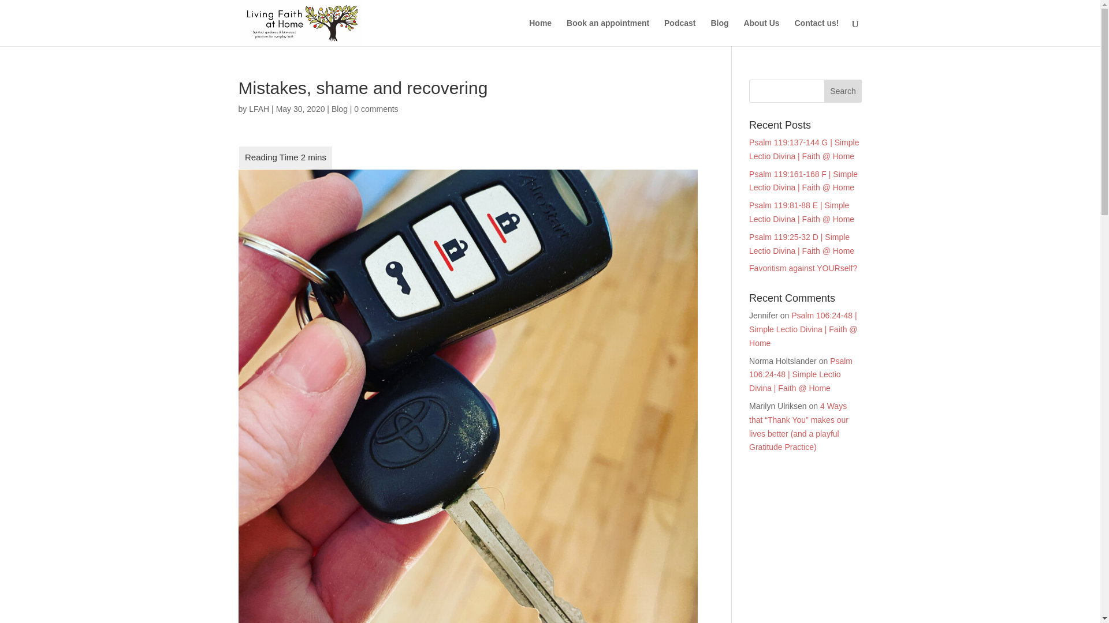 Image resolution: width=1109 pixels, height=623 pixels. What do you see at coordinates (817, 32) in the screenshot?
I see `Contact us!` at bounding box center [817, 32].